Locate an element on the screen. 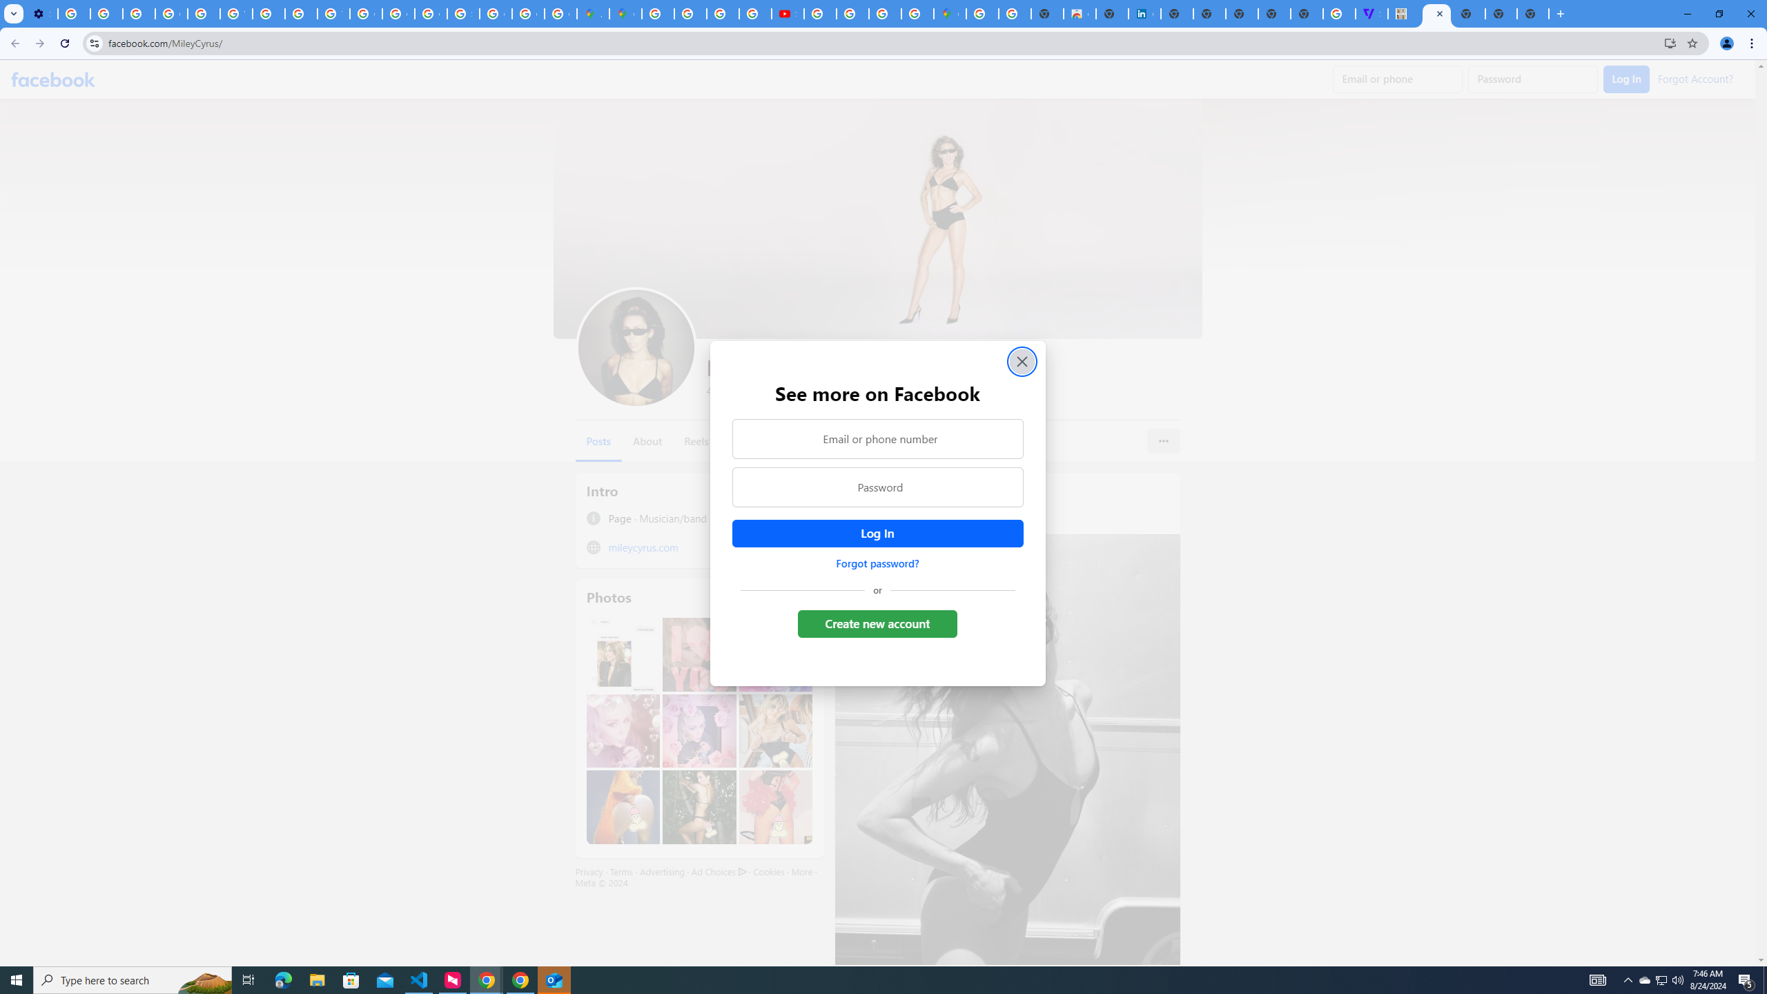  Chrome Web Store is located at coordinates (1080, 14).